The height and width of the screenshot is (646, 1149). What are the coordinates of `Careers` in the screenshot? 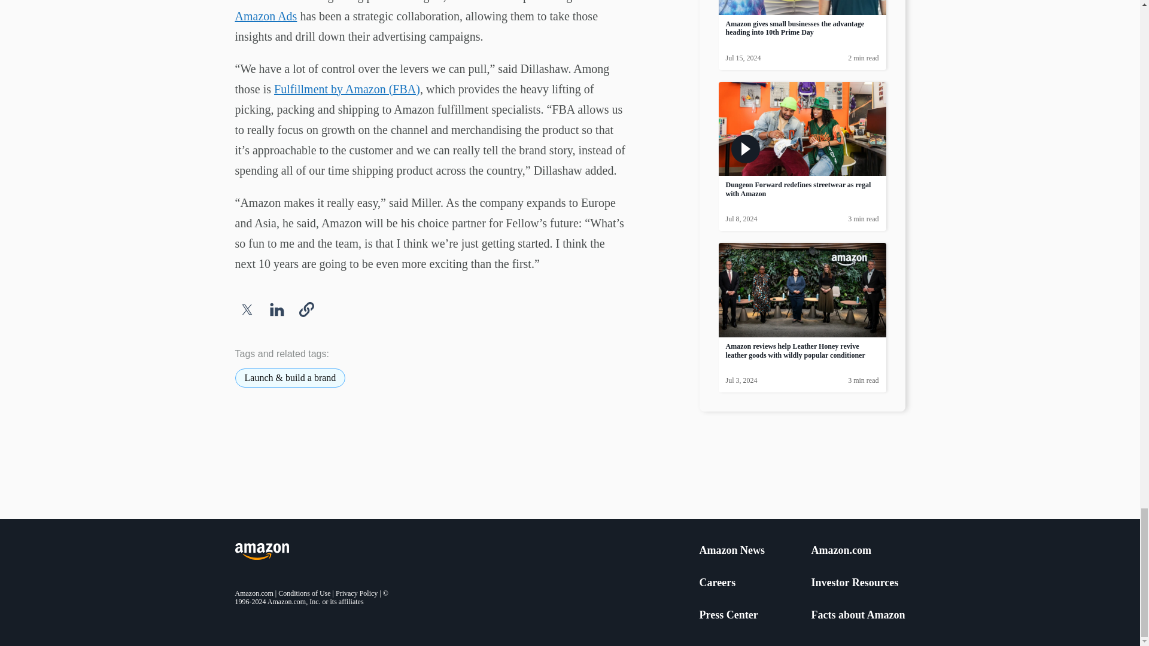 It's located at (717, 583).